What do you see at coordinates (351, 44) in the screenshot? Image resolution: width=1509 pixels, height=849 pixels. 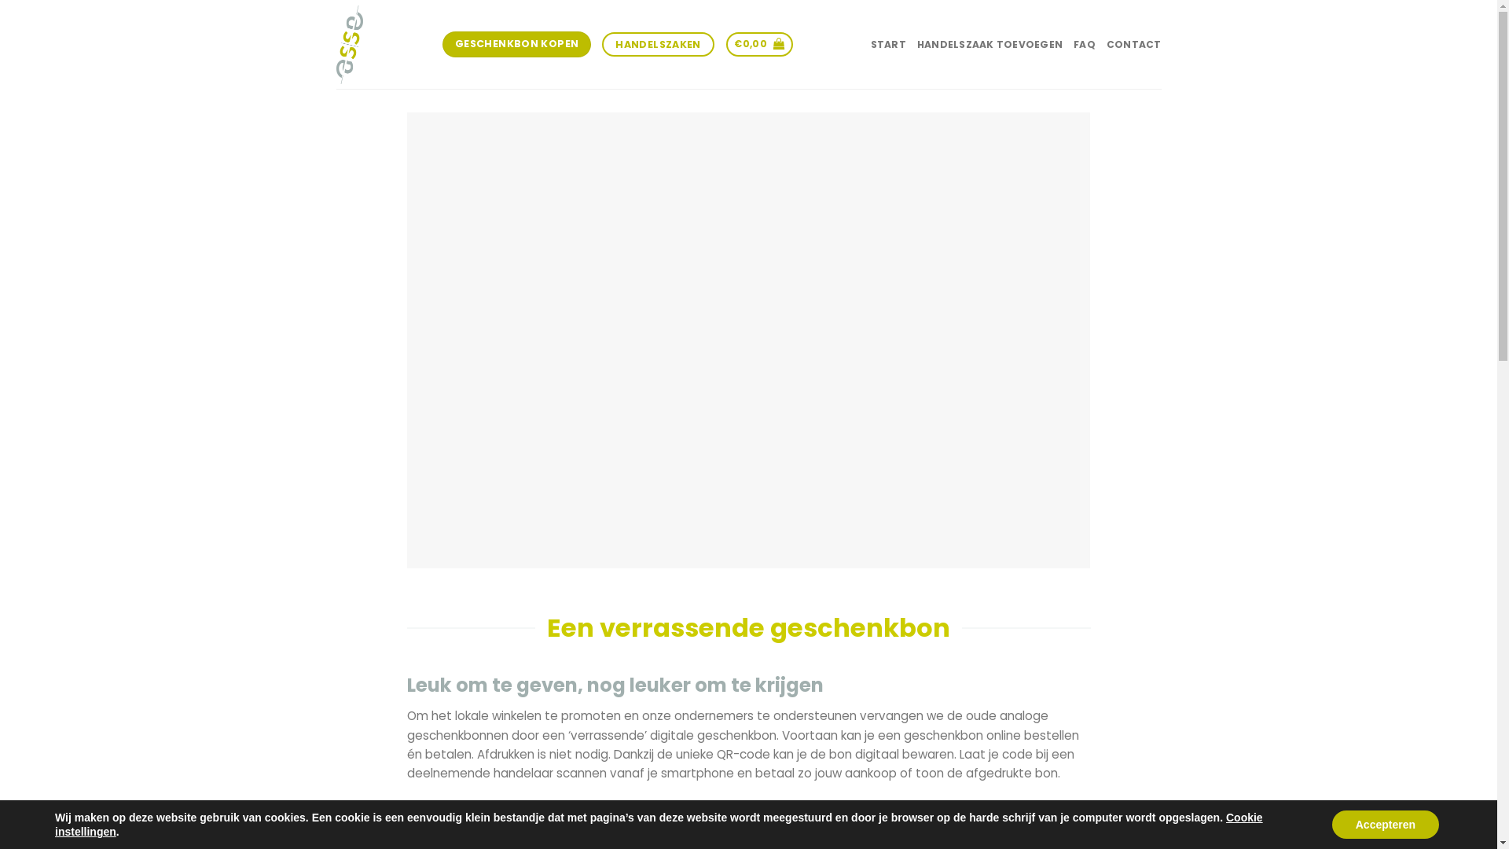 I see `Assese Geschenkbon - Verrassend veelzijdig Vlaams` at bounding box center [351, 44].